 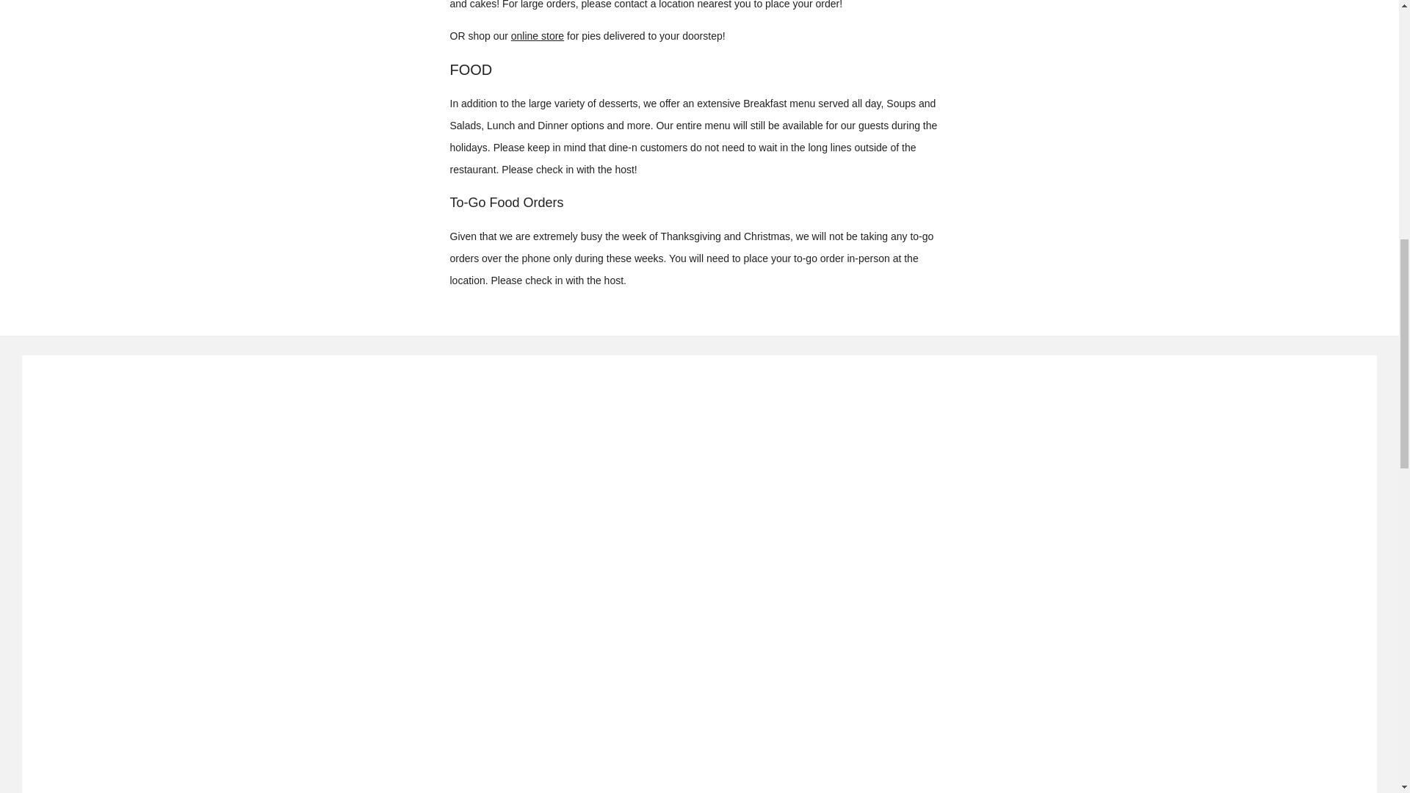 What do you see at coordinates (538, 36) in the screenshot?
I see `Fresh Baked Pies Delivered to Your Doorstep` at bounding box center [538, 36].